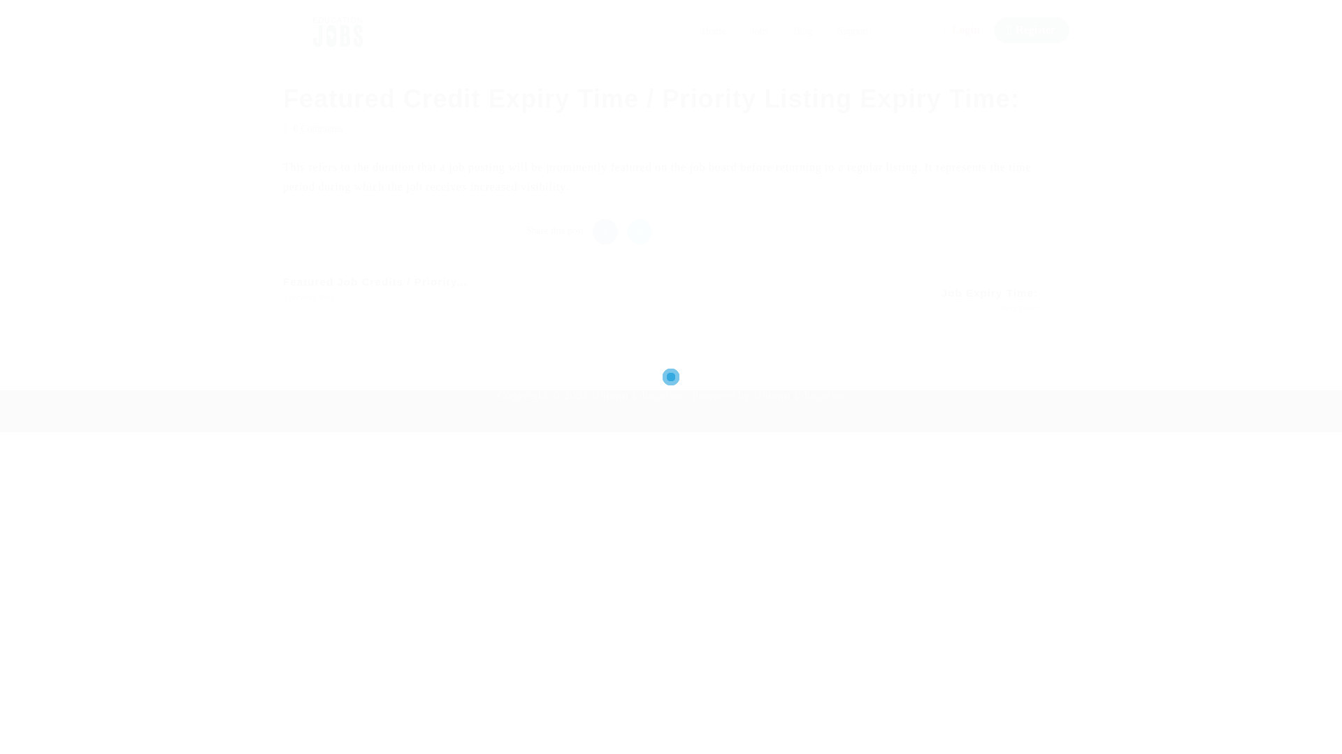 This screenshot has width=1342, height=754. What do you see at coordinates (340, 32) in the screenshot?
I see `Ubuntu Jobs` at bounding box center [340, 32].